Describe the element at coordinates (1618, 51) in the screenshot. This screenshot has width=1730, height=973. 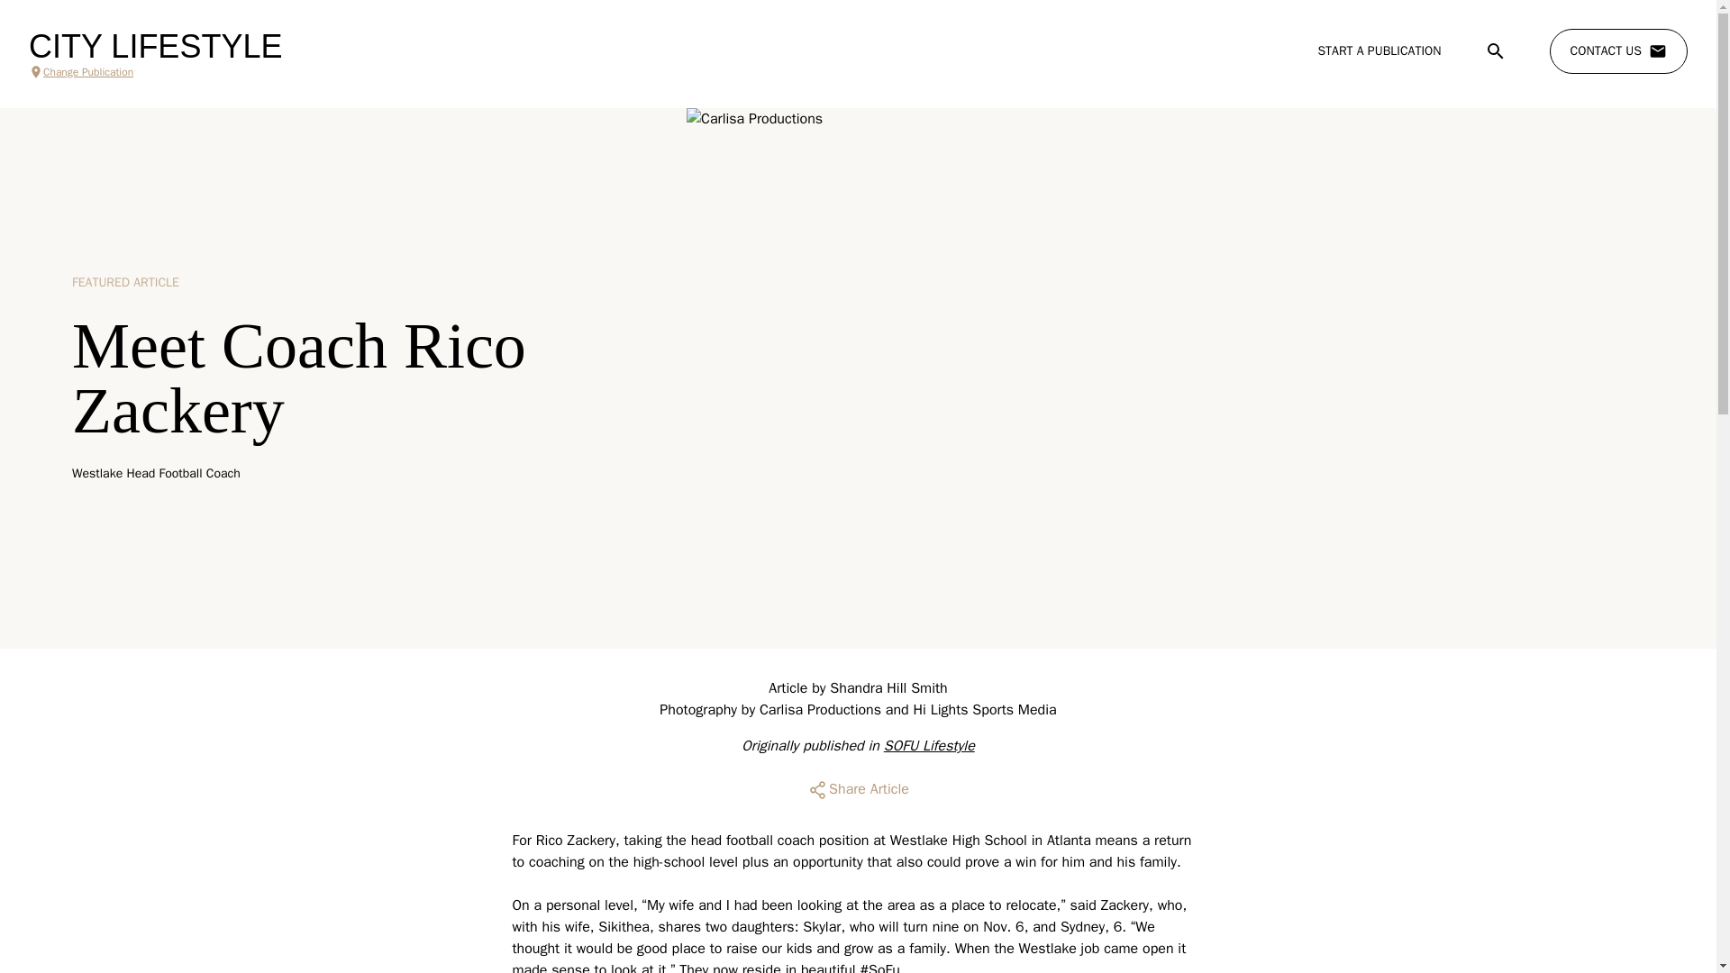
I see `CONTACT US` at that location.